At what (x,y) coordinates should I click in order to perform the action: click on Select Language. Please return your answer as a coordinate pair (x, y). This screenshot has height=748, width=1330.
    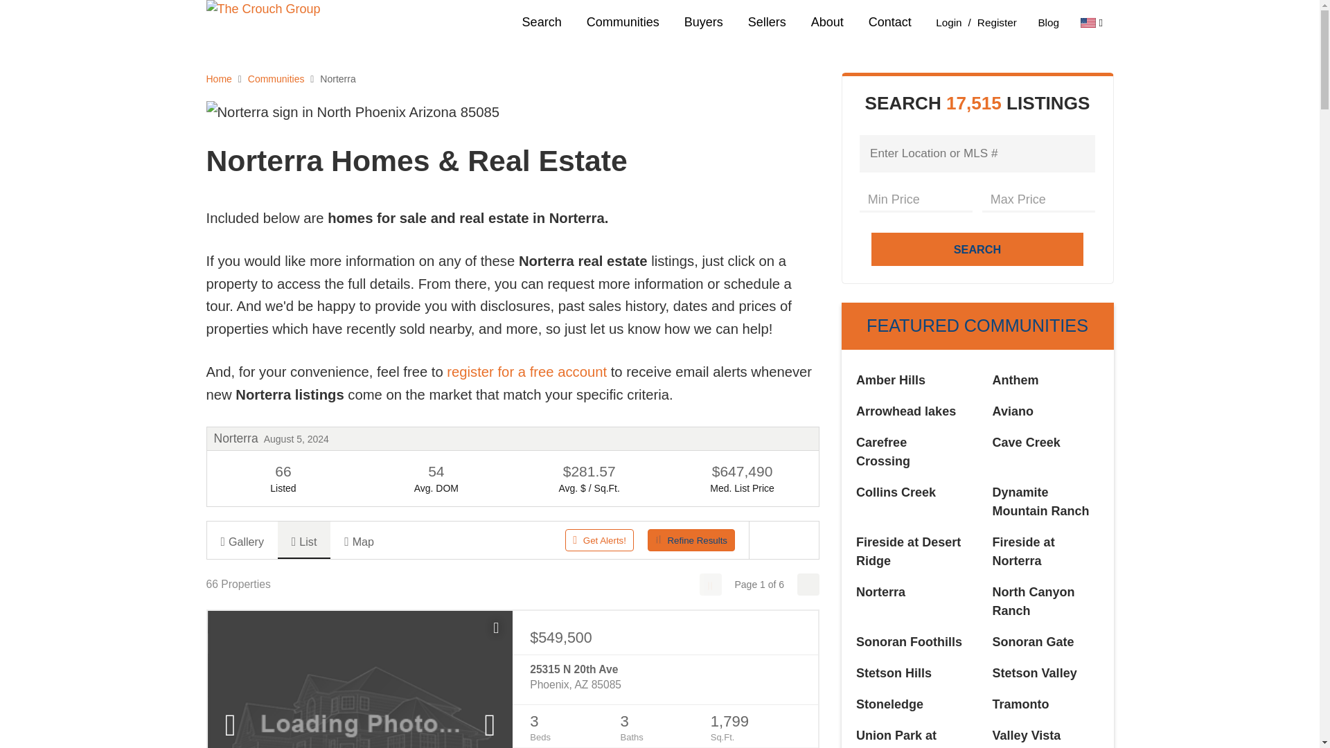
    Looking at the image, I should click on (1091, 22).